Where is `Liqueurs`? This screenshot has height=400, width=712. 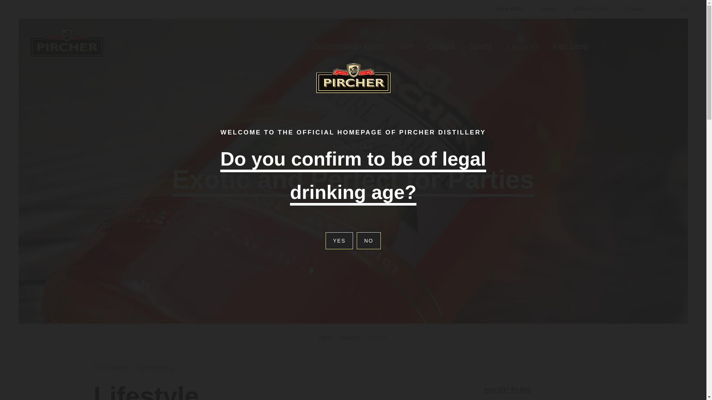 Liqueurs is located at coordinates (350, 337).